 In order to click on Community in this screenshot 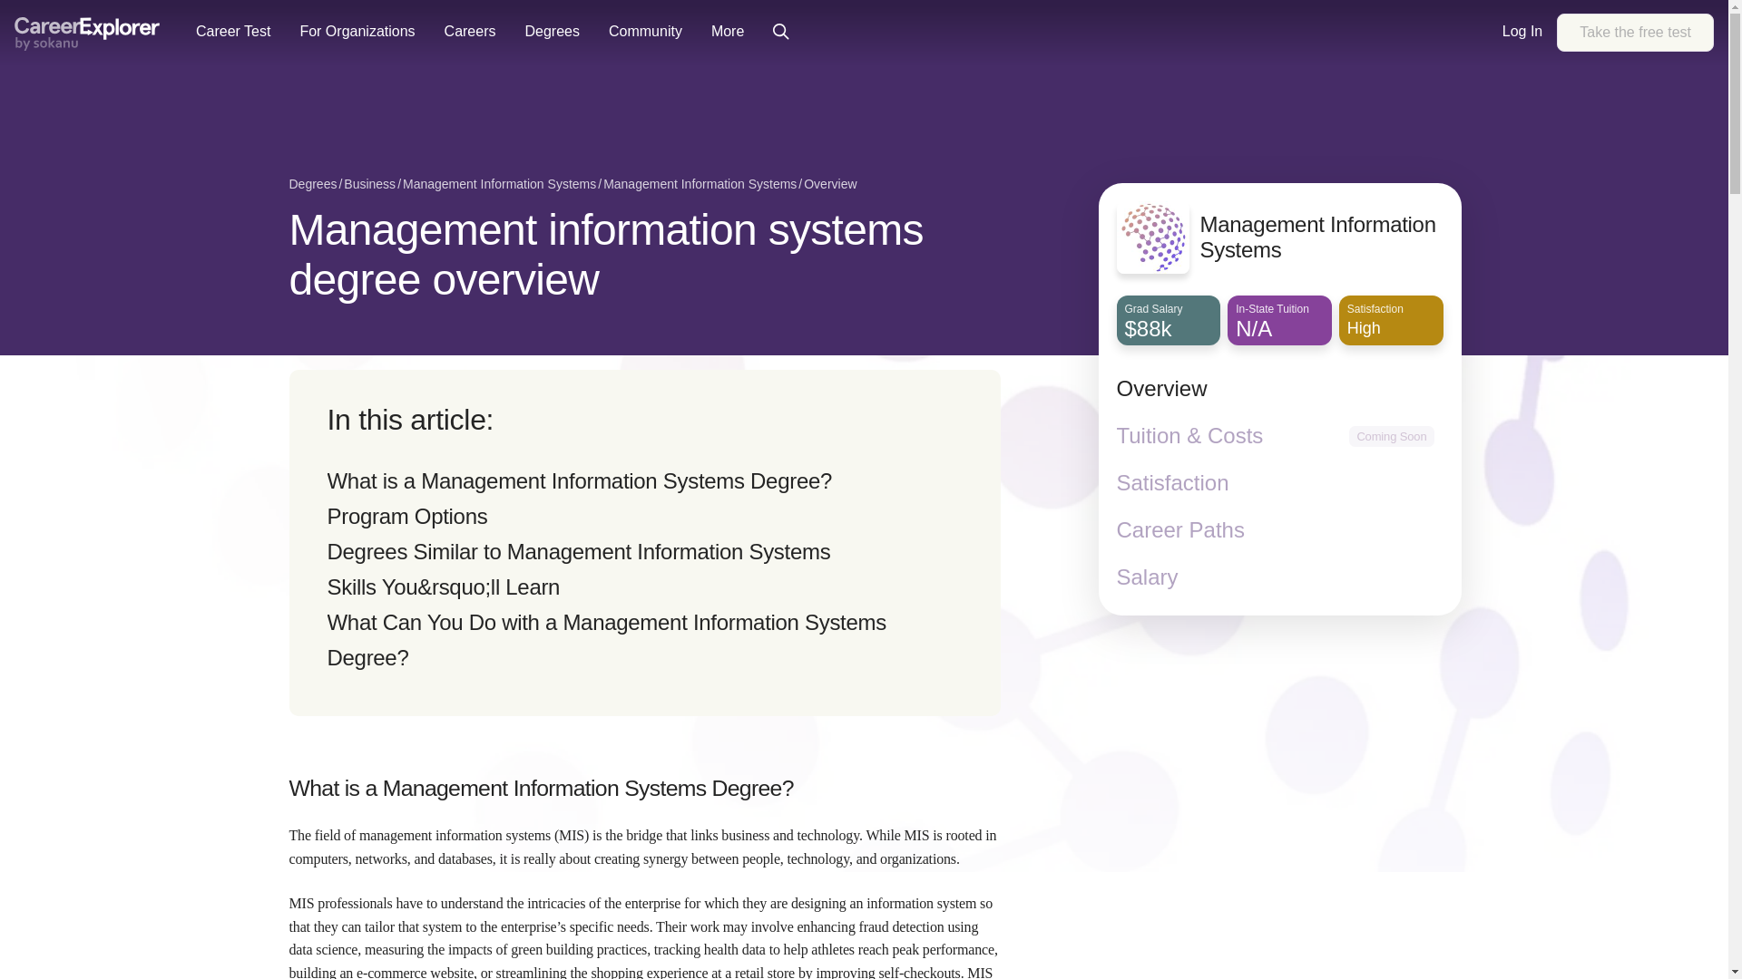, I will do `click(645, 33)`.